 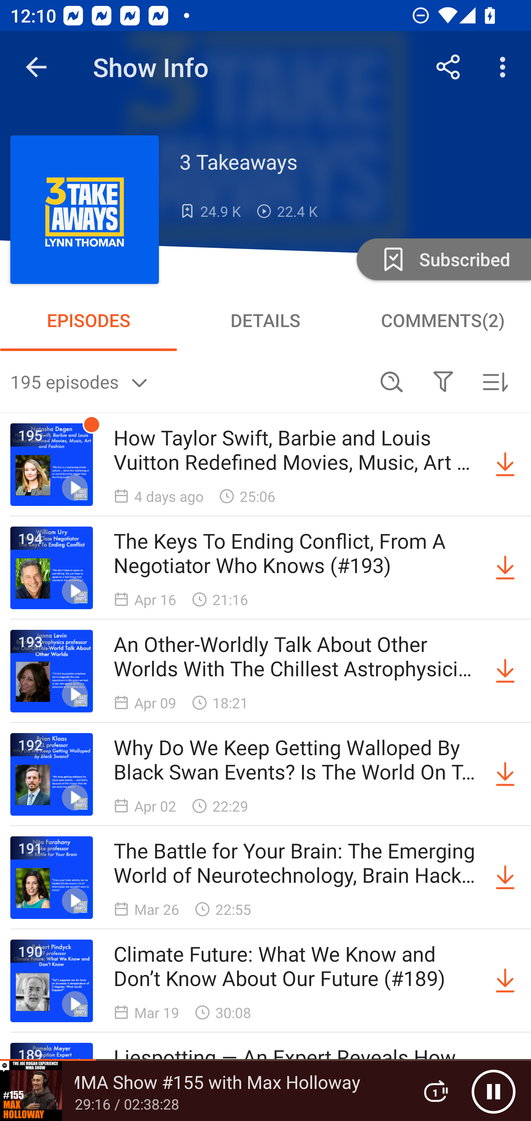 What do you see at coordinates (505, 878) in the screenshot?
I see `Download` at bounding box center [505, 878].